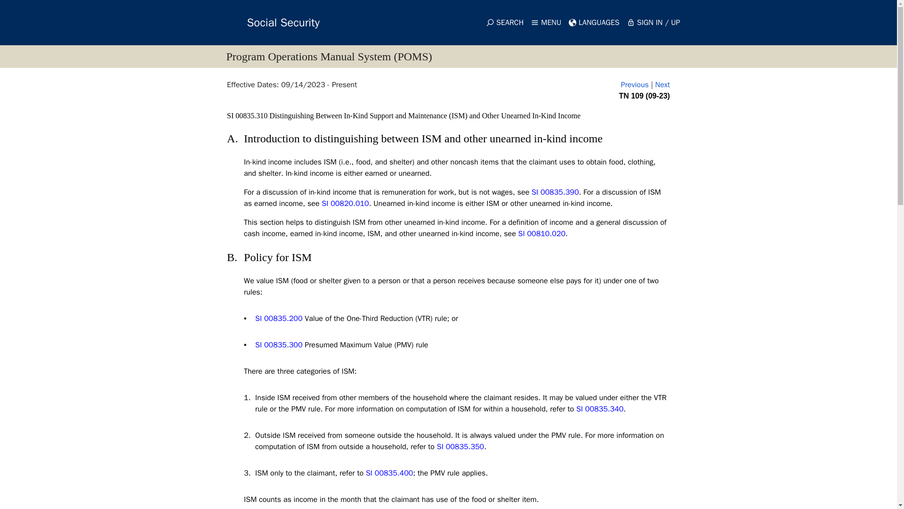 The image size is (904, 509). I want to click on Next Document, so click(662, 85).